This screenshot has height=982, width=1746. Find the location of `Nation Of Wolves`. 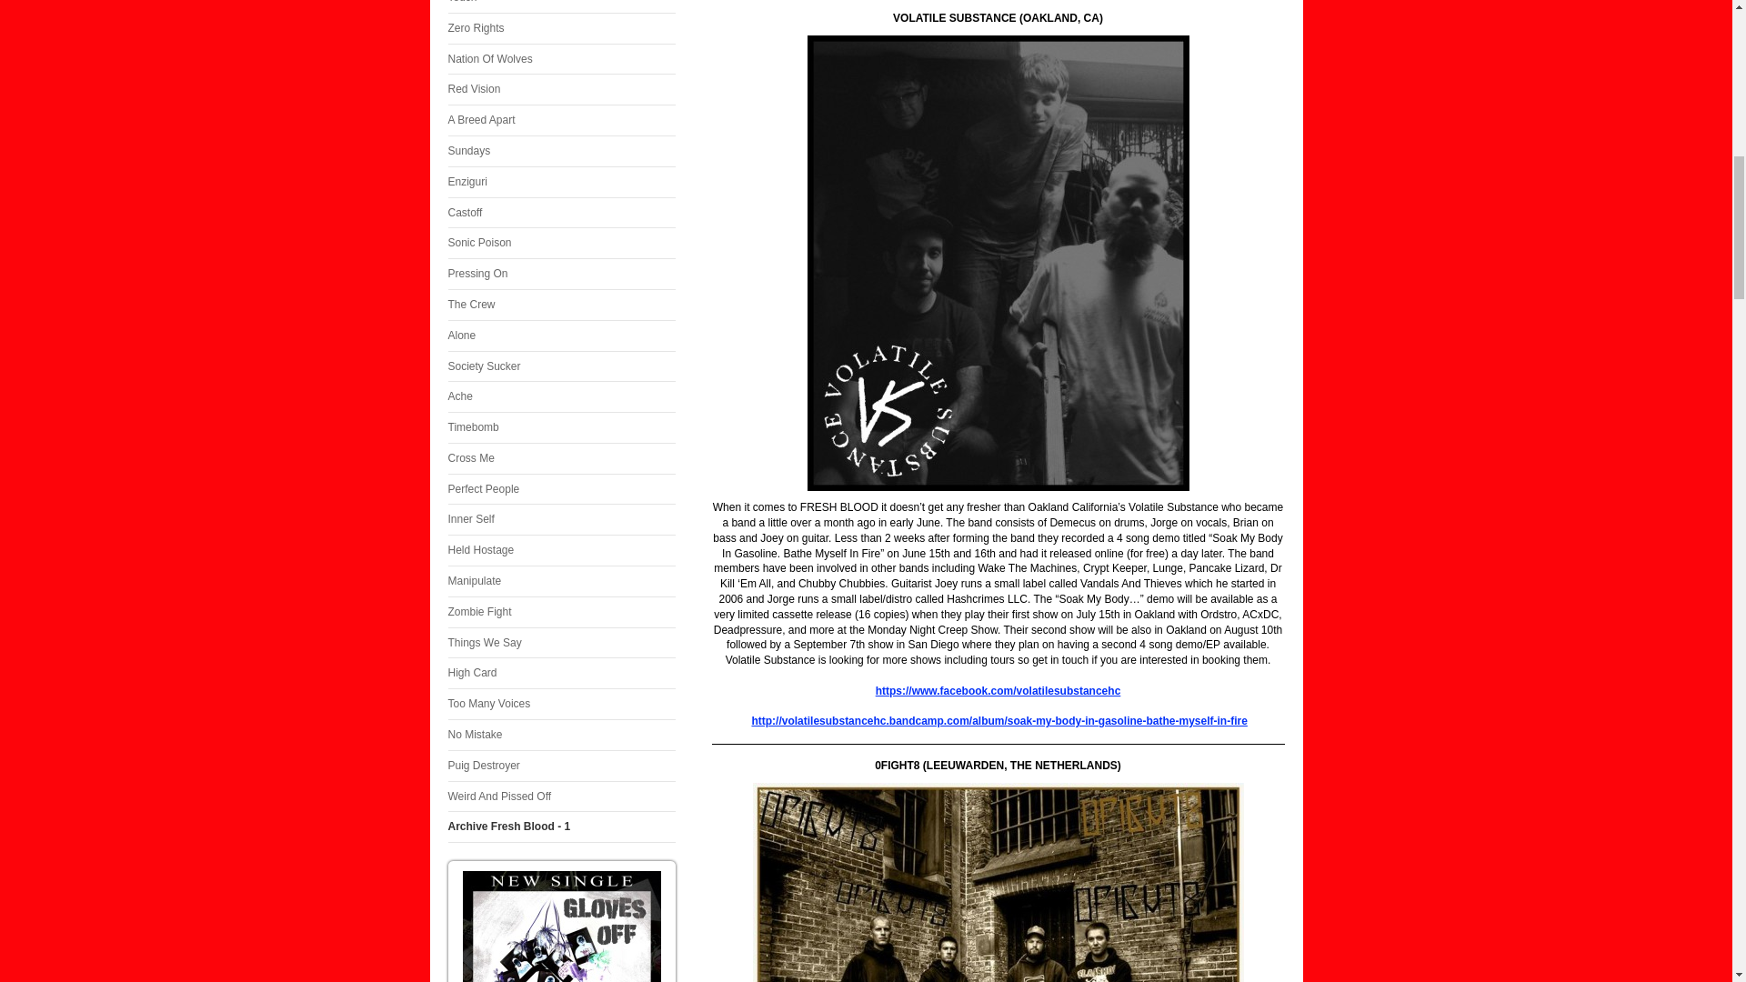

Nation Of Wolves is located at coordinates (560, 59).